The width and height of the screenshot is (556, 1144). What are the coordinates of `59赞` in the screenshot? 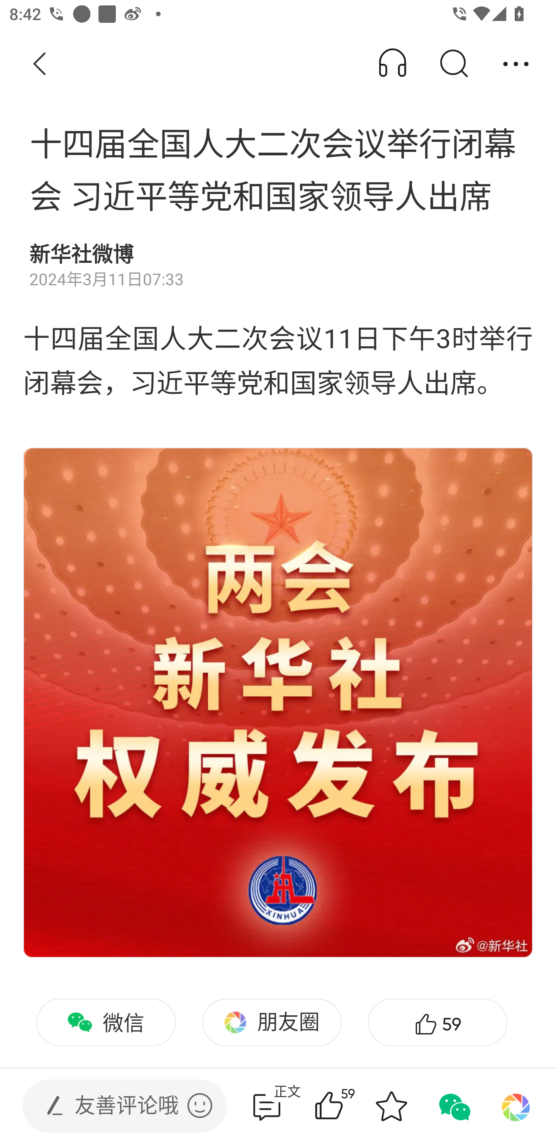 It's located at (347, 1106).